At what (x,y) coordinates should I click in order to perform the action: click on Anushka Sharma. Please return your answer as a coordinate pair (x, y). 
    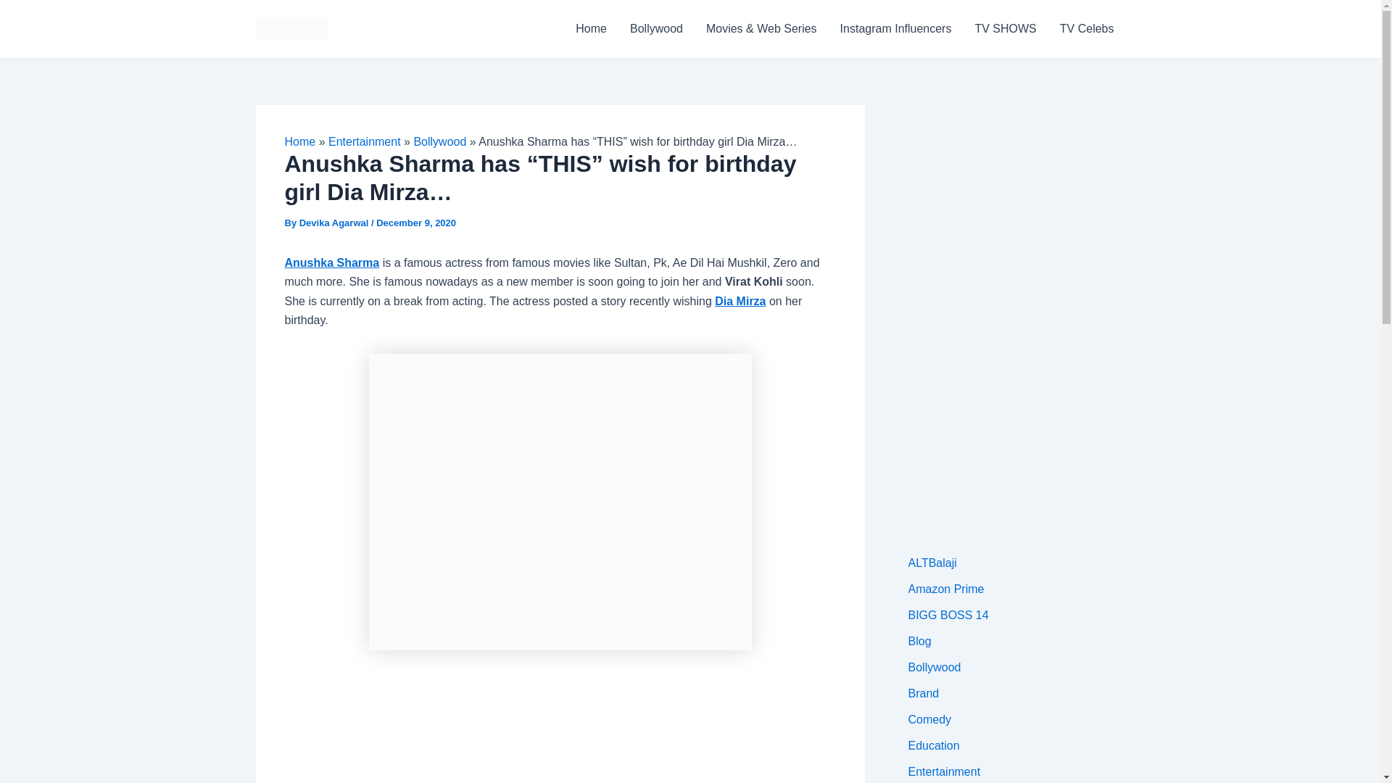
    Looking at the image, I should click on (331, 262).